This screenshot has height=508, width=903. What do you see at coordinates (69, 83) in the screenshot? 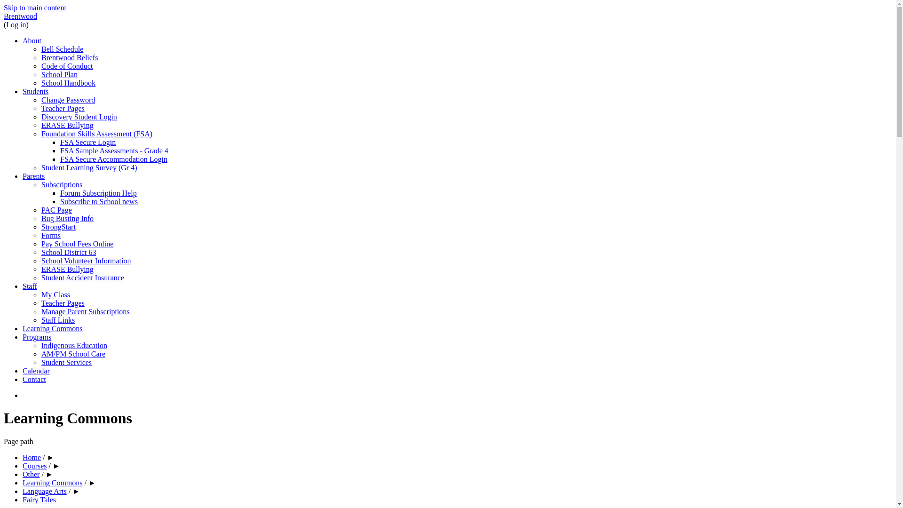
I see `School Handbook` at bounding box center [69, 83].